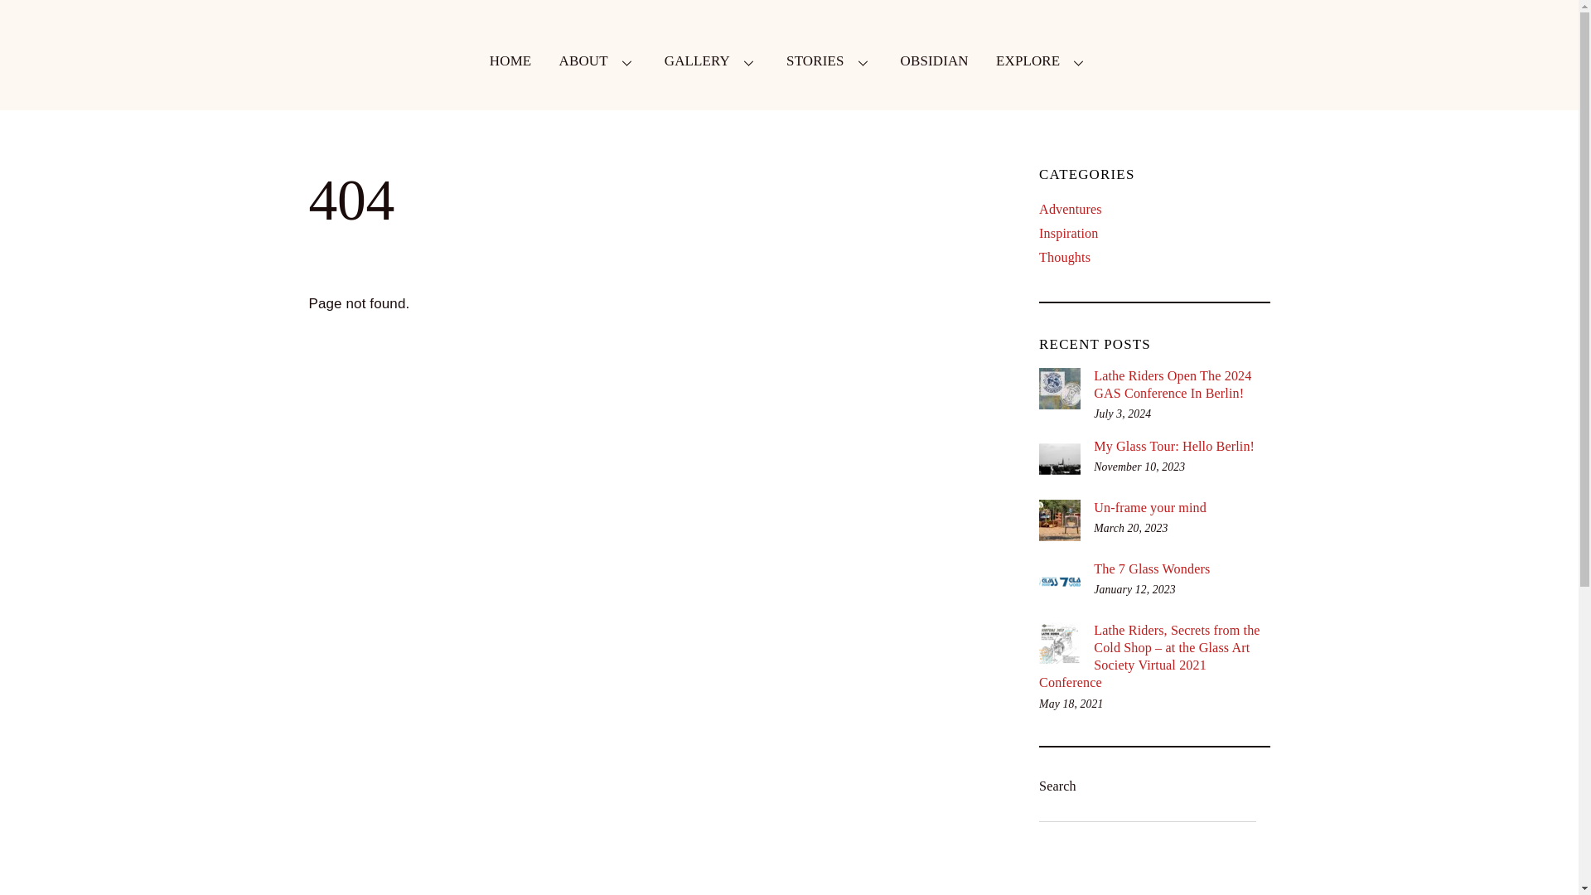 The image size is (1591, 895). Describe the element at coordinates (1153, 508) in the screenshot. I see `Un-frame your mind` at that location.